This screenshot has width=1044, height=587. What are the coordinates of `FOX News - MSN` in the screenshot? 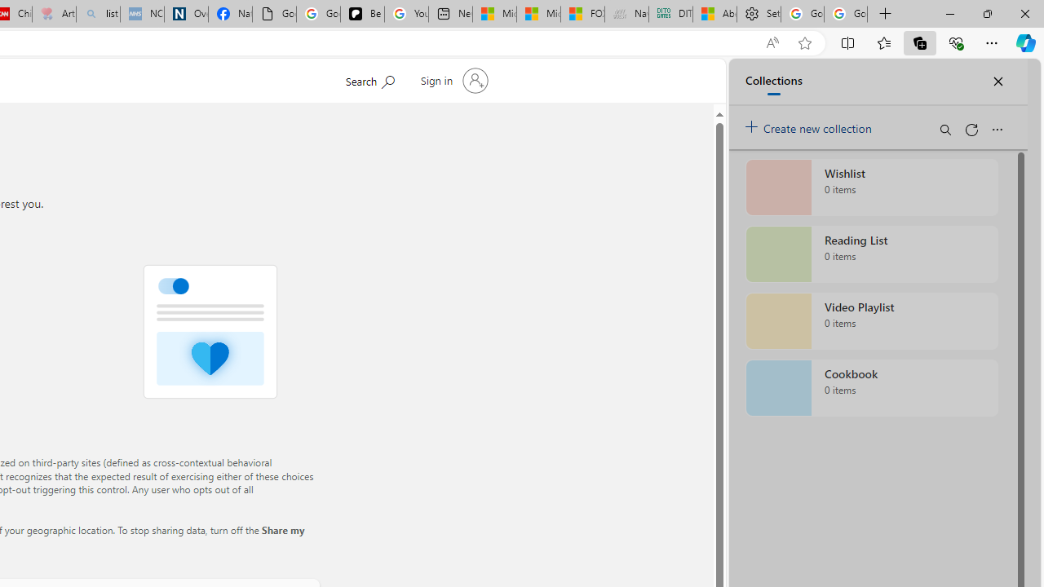 It's located at (582, 15).